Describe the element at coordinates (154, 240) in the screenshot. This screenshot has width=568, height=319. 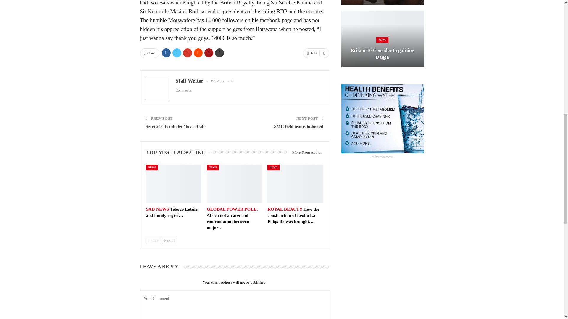
I see `Previous` at that location.